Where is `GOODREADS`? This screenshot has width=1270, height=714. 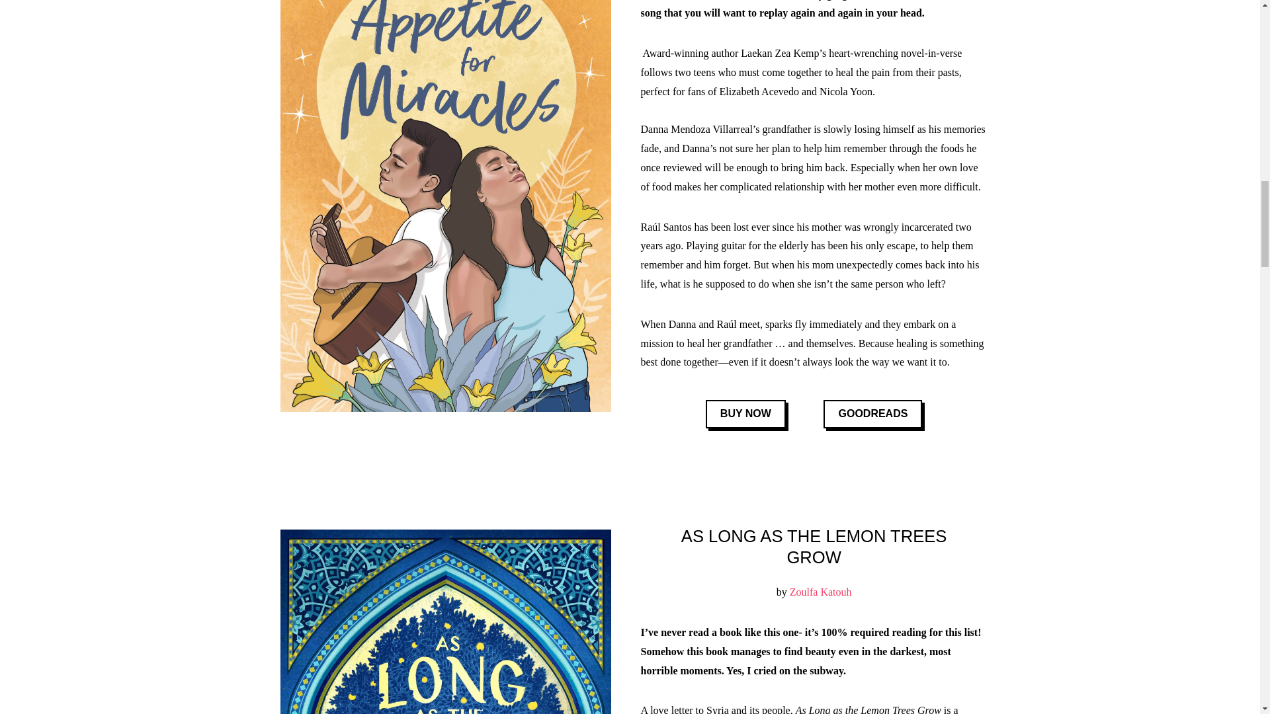 GOODREADS is located at coordinates (872, 414).